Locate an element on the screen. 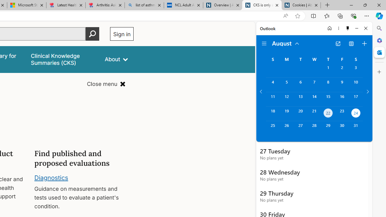 This screenshot has width=386, height=217. Thursday, August 8, 2024.  is located at coordinates (328, 85).